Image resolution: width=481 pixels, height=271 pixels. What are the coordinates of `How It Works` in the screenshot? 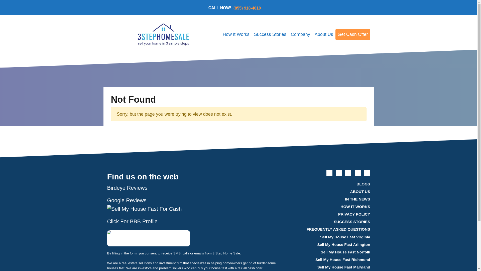 It's located at (236, 34).